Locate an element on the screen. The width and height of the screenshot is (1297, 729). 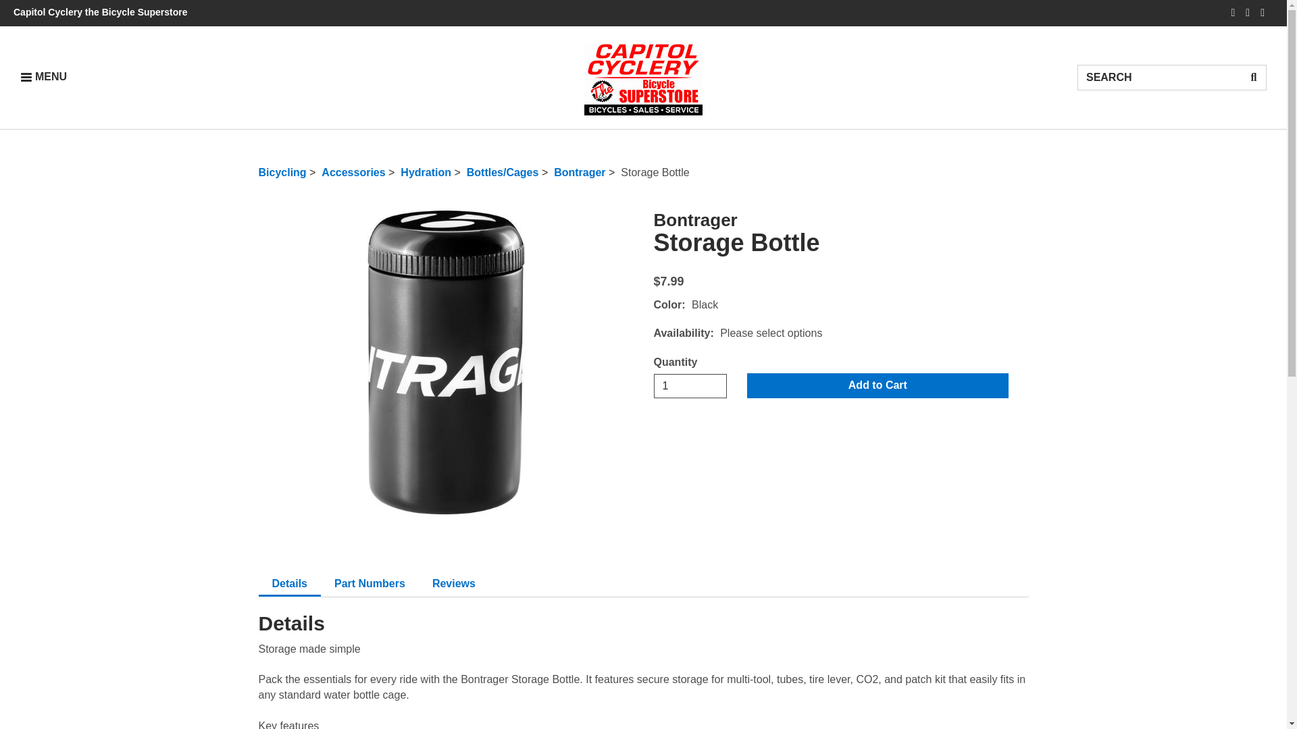
Capitol Cyclery the Bicycle Superstore is located at coordinates (100, 11).